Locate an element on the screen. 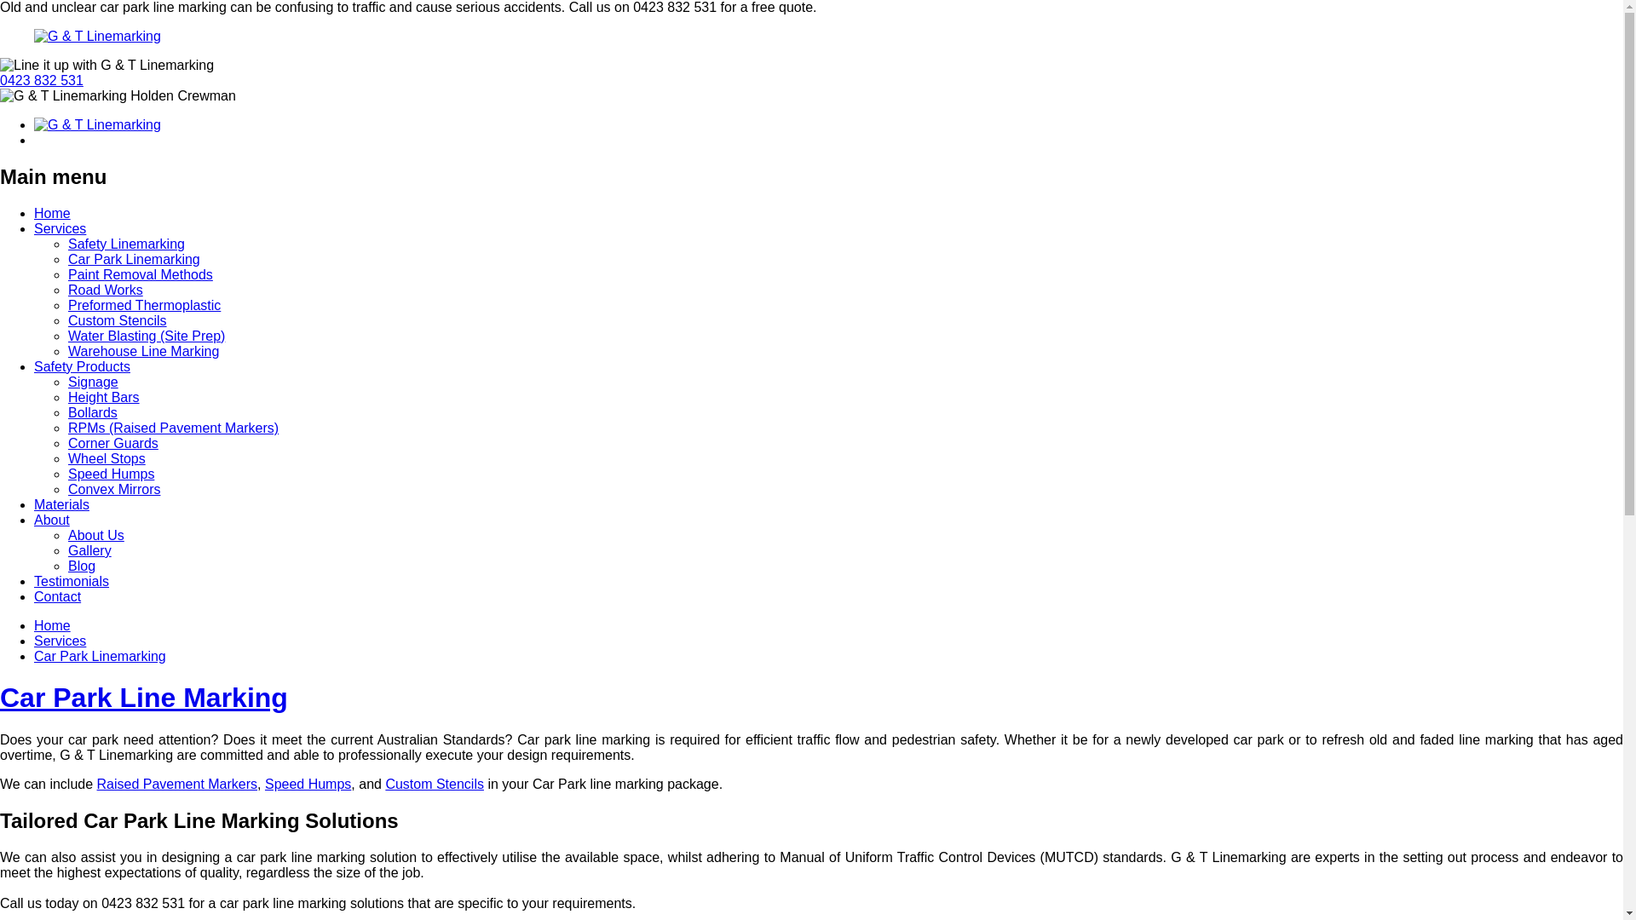  0423 832 531 is located at coordinates (42, 80).